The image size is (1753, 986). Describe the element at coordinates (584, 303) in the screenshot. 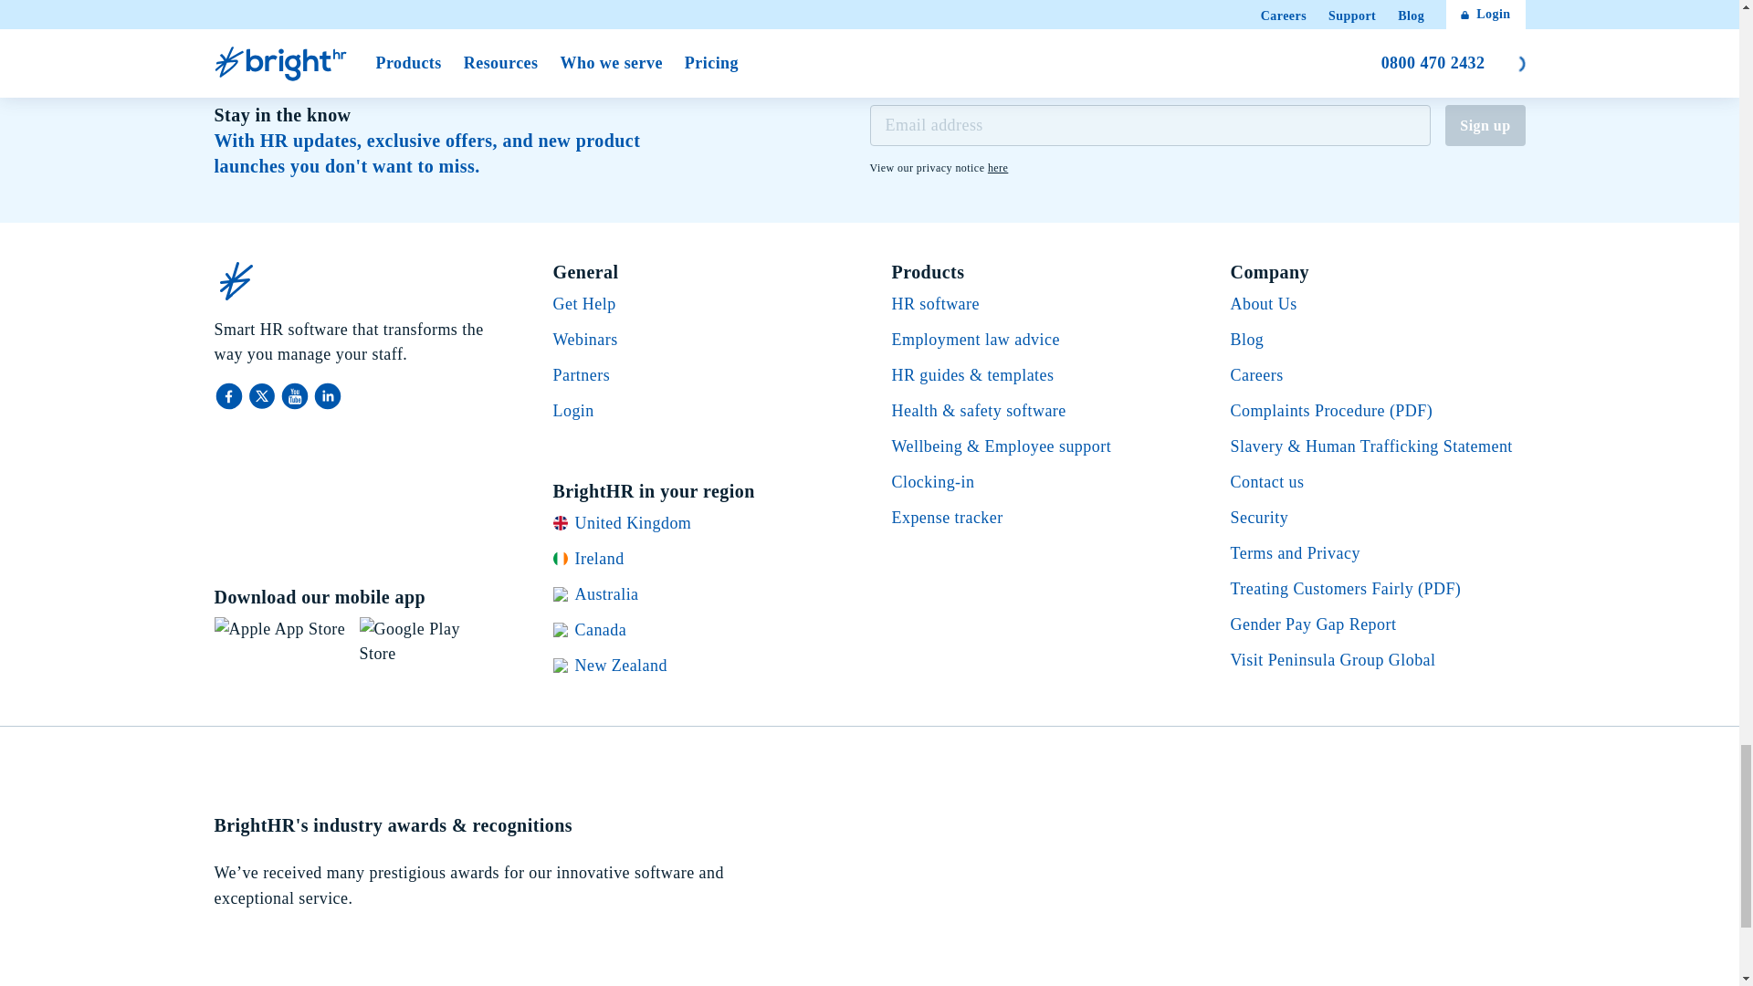

I see `Get Help` at that location.